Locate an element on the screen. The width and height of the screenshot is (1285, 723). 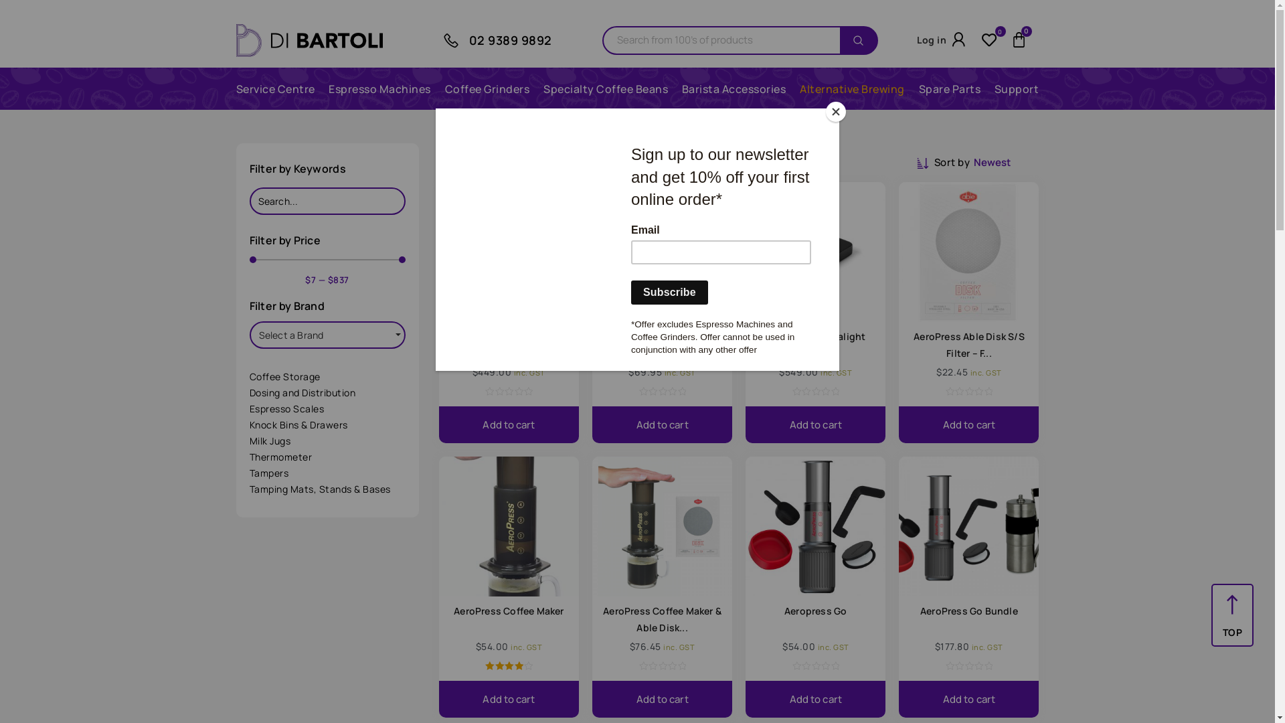
Specialty Coffee Beans is located at coordinates (606, 89).